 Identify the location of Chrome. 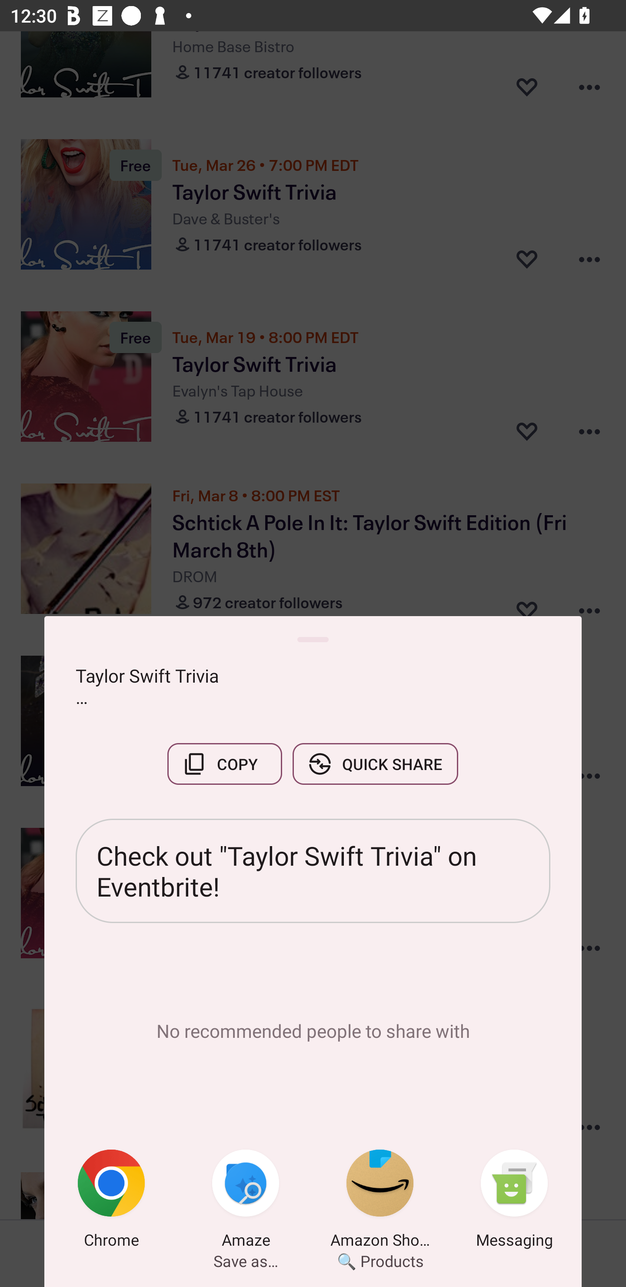
(111, 1201).